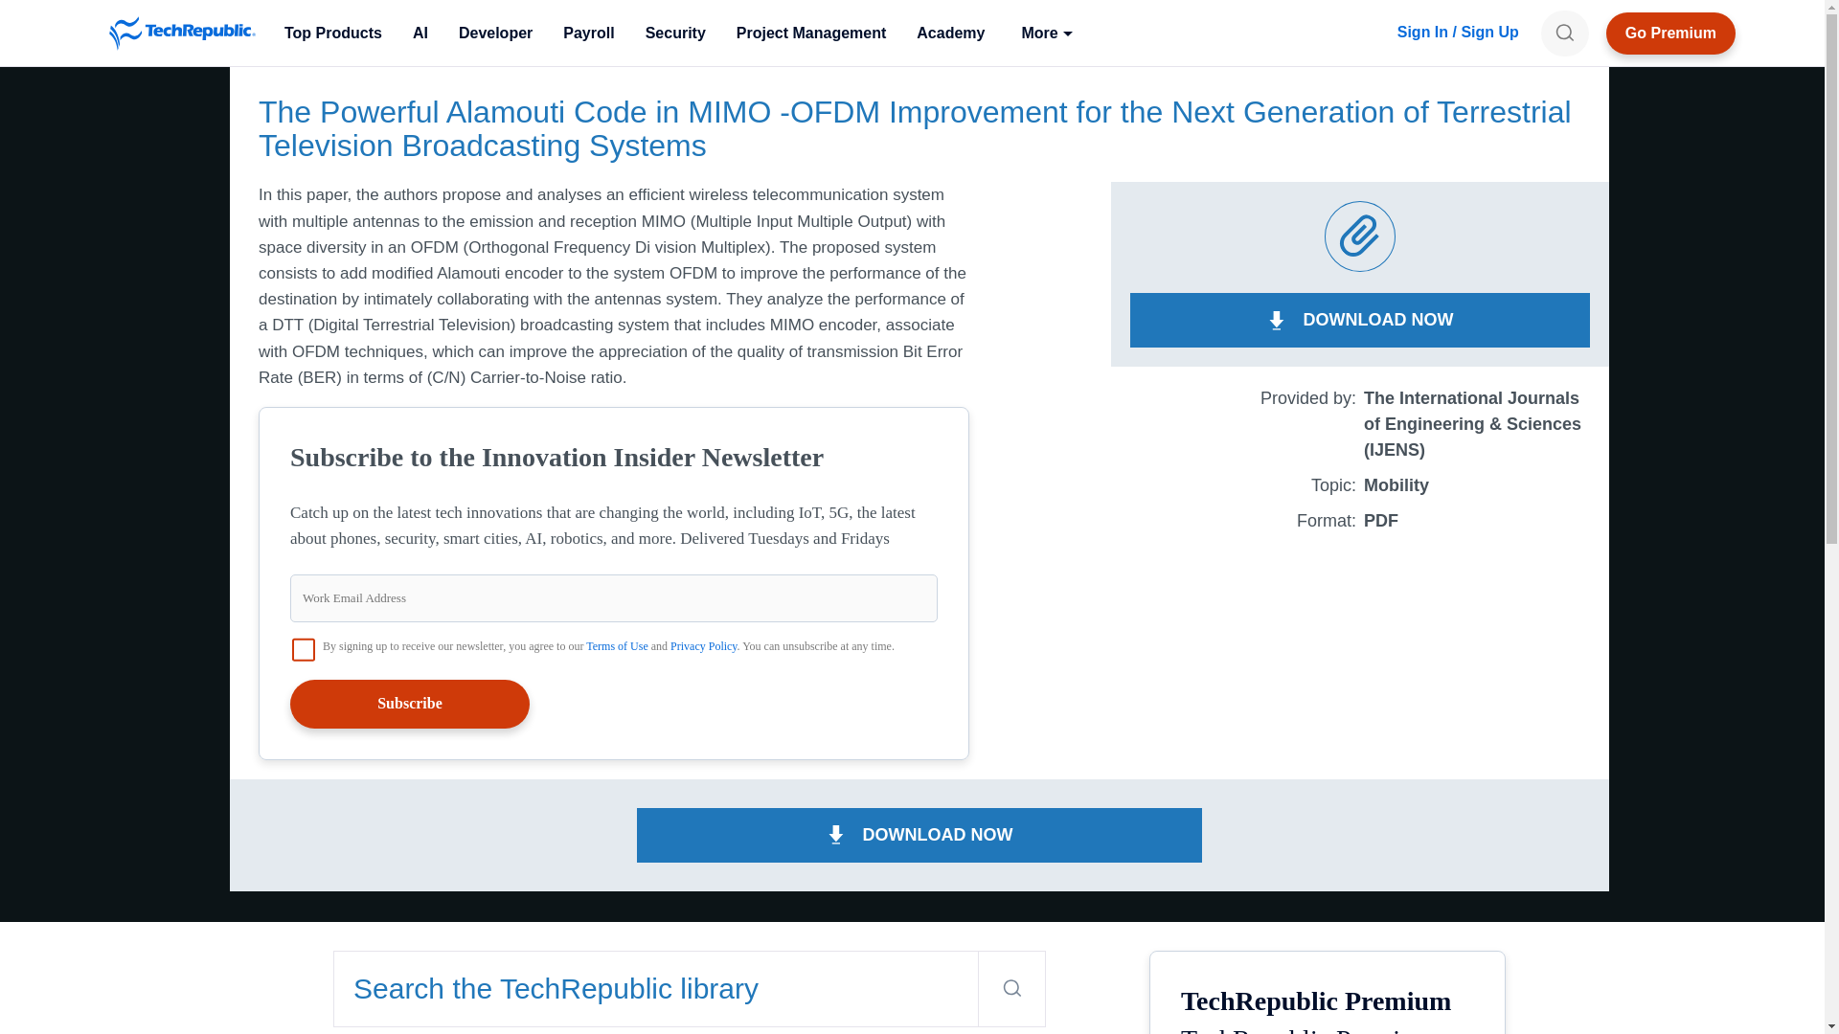 The width and height of the screenshot is (1839, 1034). Describe the element at coordinates (950, 33) in the screenshot. I see `Academy` at that location.